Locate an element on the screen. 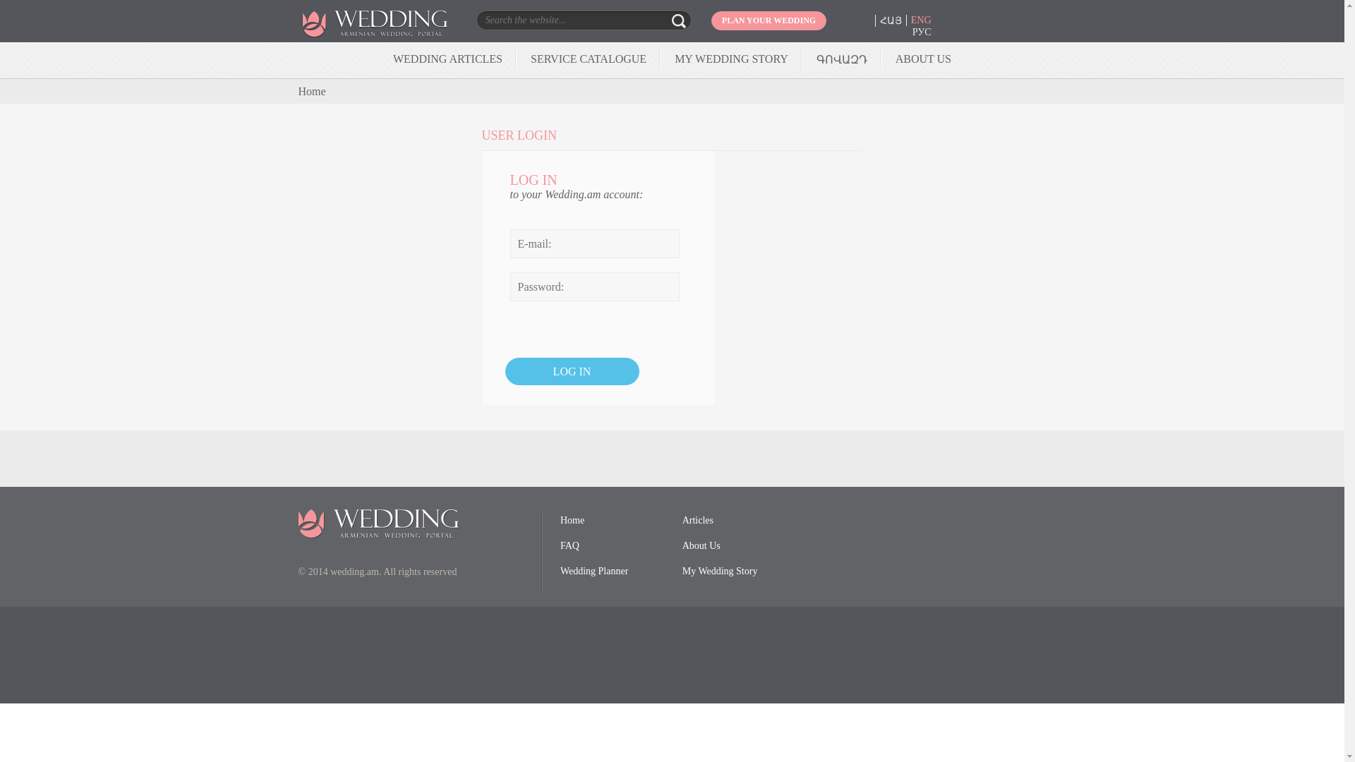 The width and height of the screenshot is (1355, 762). Enter the terms you wish to search for. is located at coordinates (559, 20).